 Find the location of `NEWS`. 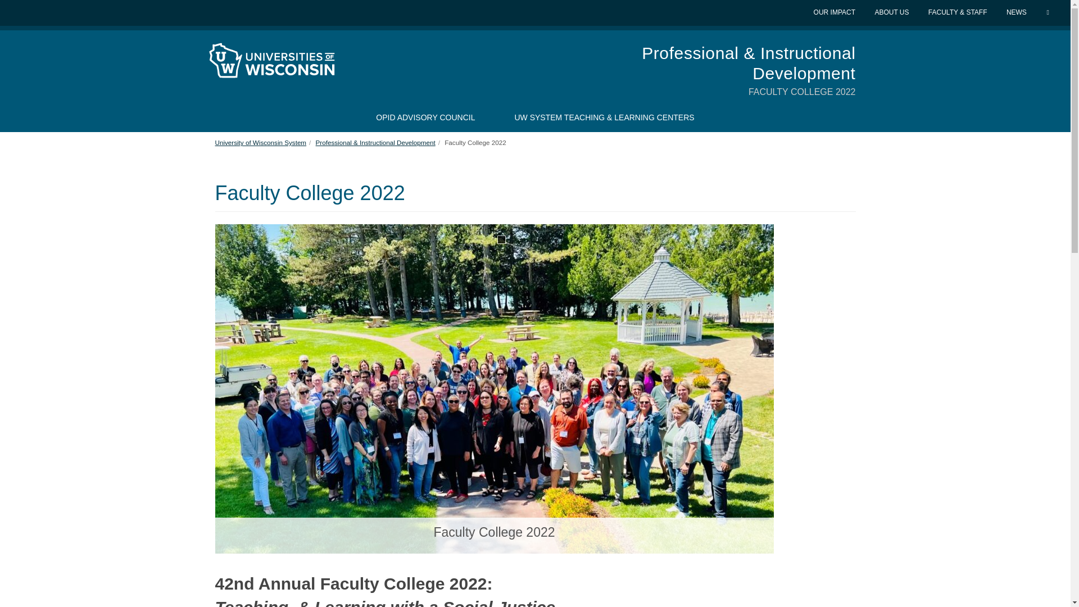

NEWS is located at coordinates (1018, 12).